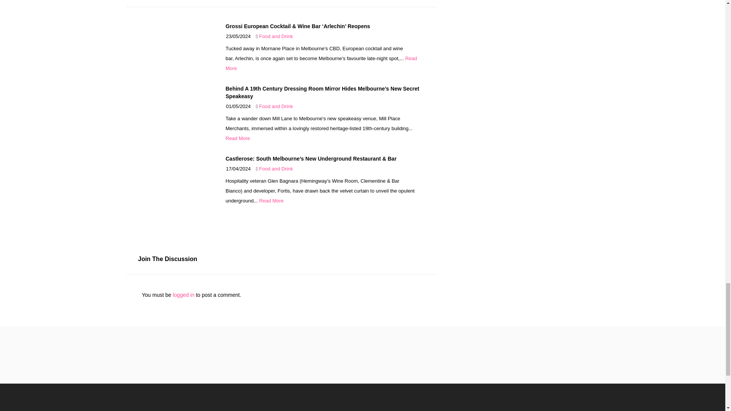 Image resolution: width=731 pixels, height=411 pixels. Describe the element at coordinates (276, 107) in the screenshot. I see `Food and Drink` at that location.